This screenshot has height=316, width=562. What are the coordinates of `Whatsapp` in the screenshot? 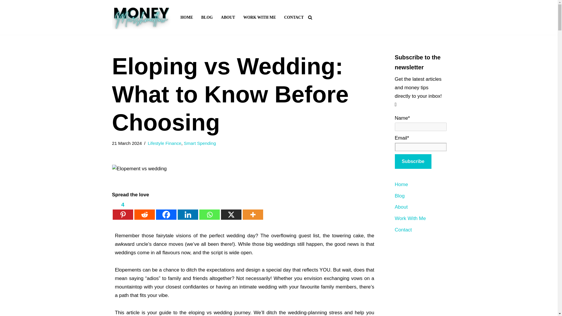 It's located at (209, 210).